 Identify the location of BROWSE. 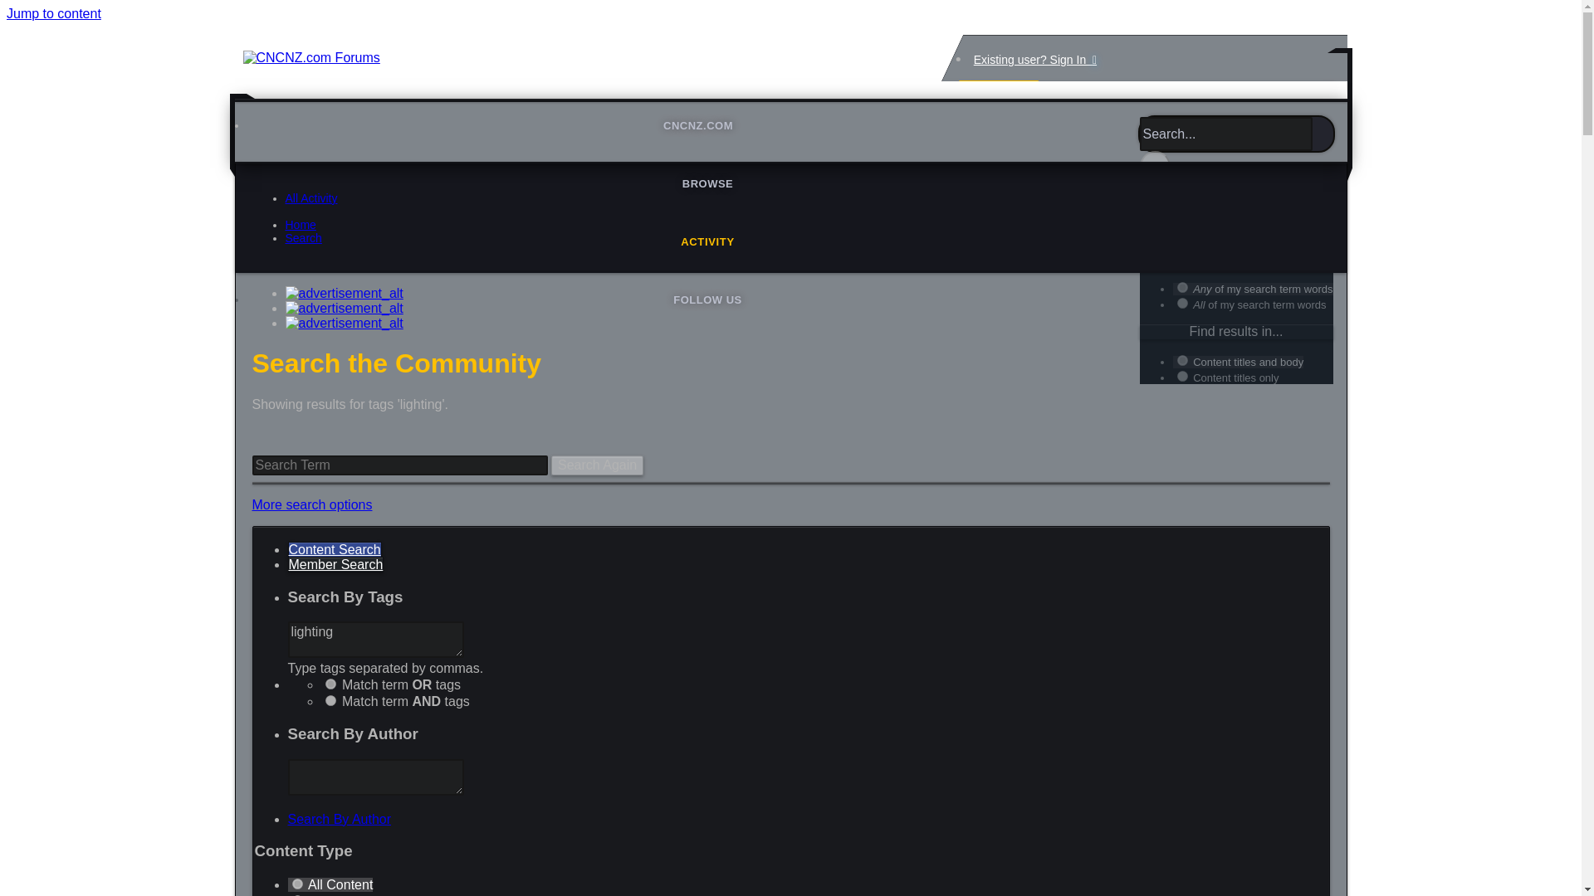
(707, 183).